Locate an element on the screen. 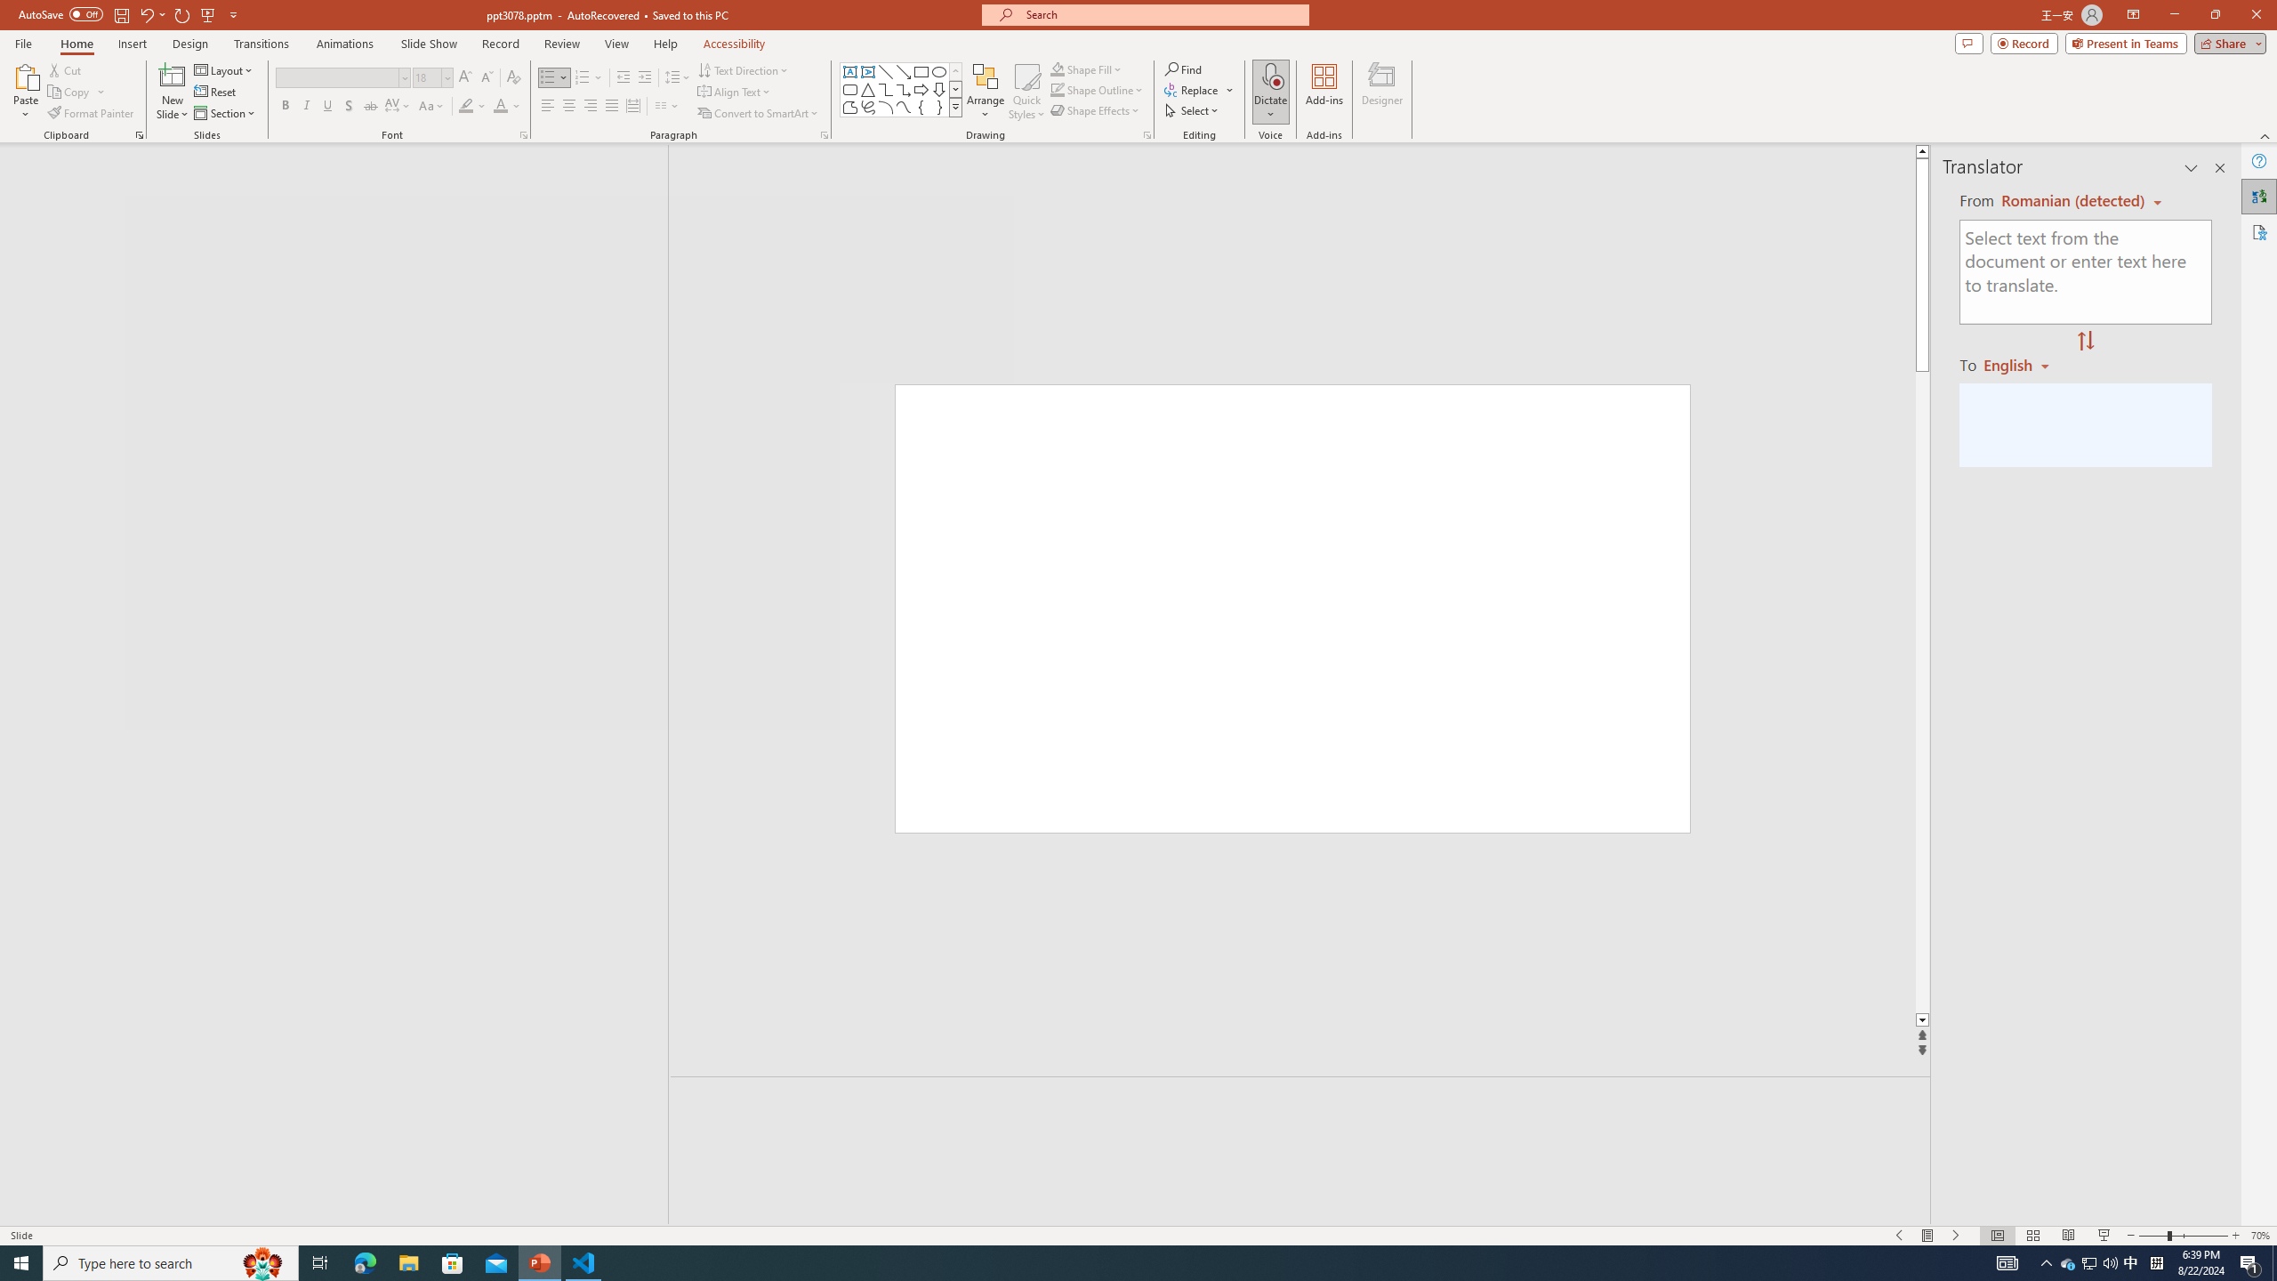 The height and width of the screenshot is (1281, 2277). Zoom Out is located at coordinates (2152, 1236).